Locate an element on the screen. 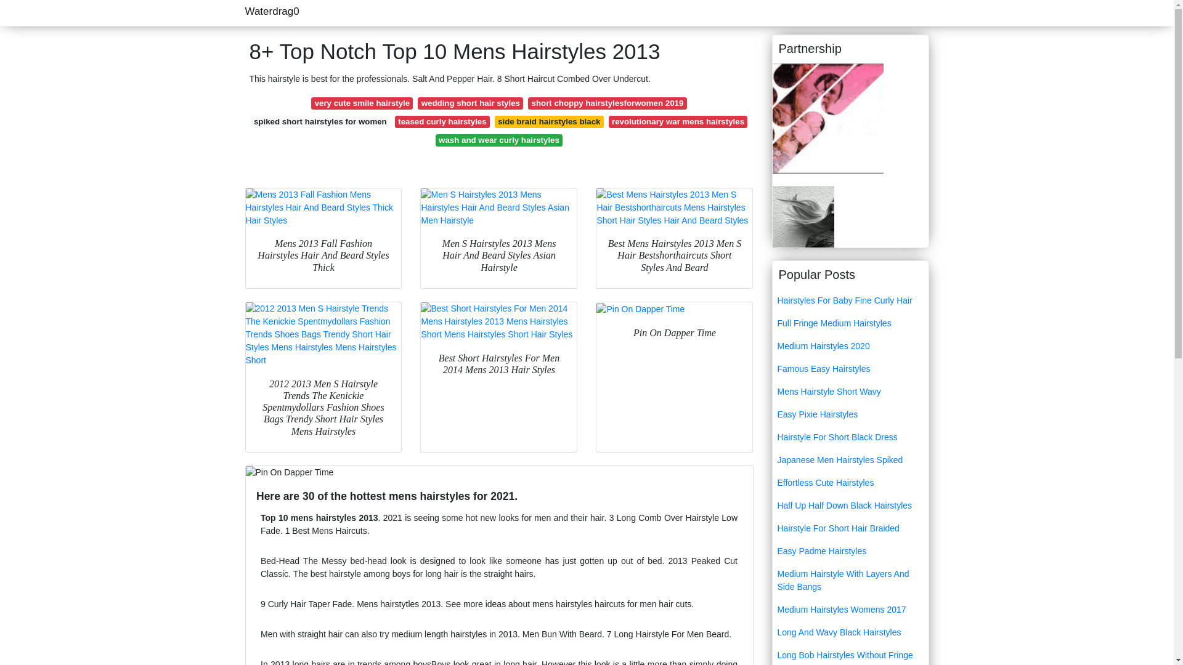 This screenshot has width=1183, height=665. Full Fringe Medium Hairstyles is located at coordinates (850, 323).